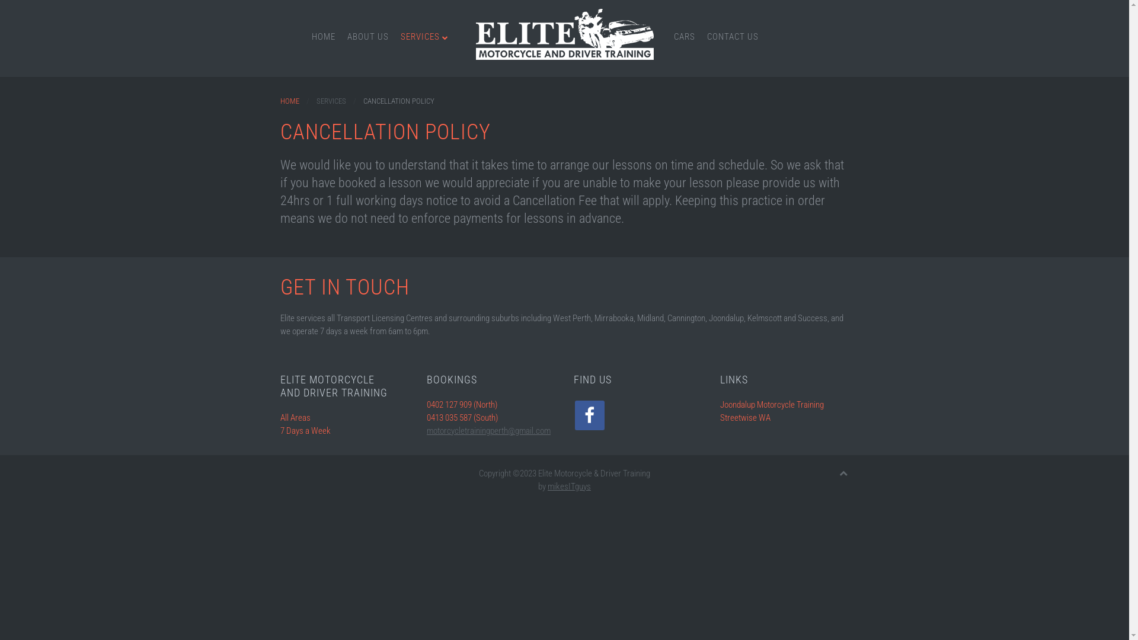 The height and width of the screenshot is (640, 1138). What do you see at coordinates (488, 431) in the screenshot?
I see `motorcycletrainingperth@gmail.com` at bounding box center [488, 431].